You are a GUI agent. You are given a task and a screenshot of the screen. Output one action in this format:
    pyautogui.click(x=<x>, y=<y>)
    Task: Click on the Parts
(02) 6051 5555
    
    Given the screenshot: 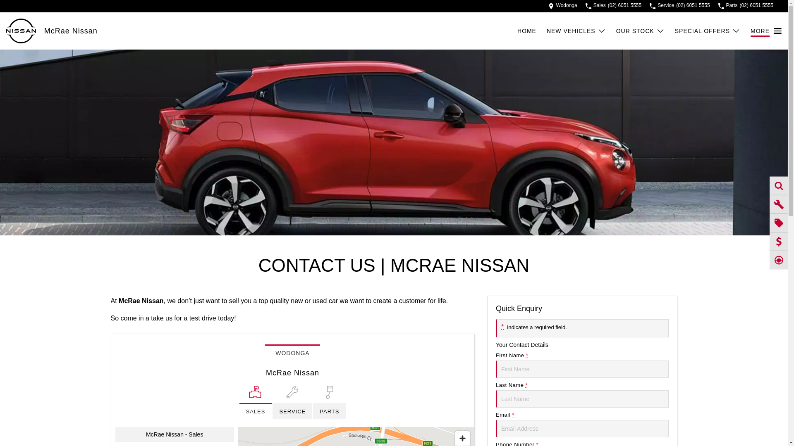 What is the action you would take?
    pyautogui.click(x=746, y=6)
    